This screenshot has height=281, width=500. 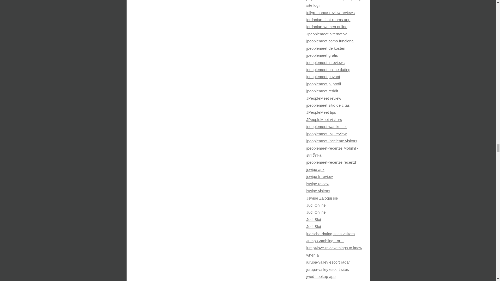 I want to click on Judi Online, so click(x=316, y=212).